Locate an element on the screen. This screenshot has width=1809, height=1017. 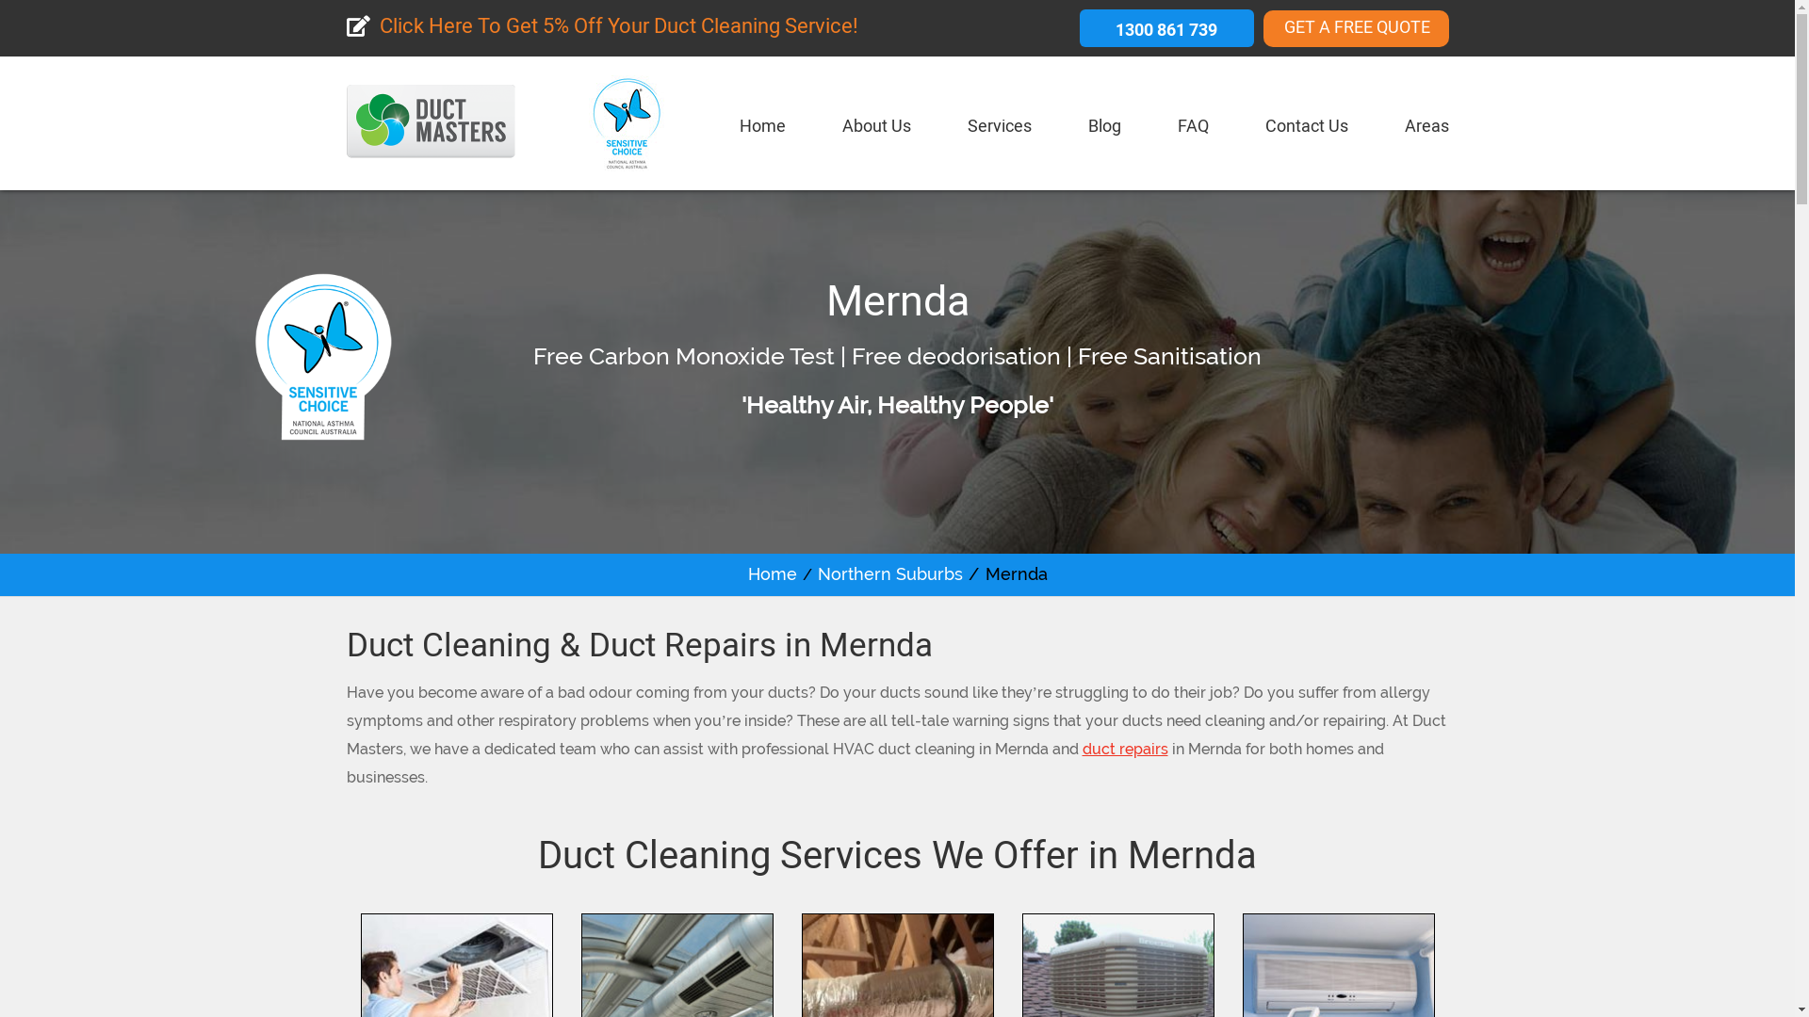
Northern Suburbs is located at coordinates (890, 574).